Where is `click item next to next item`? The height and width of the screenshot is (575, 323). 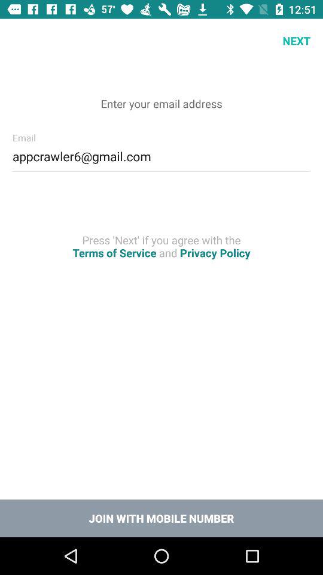 click item next to next item is located at coordinates (22, 41).